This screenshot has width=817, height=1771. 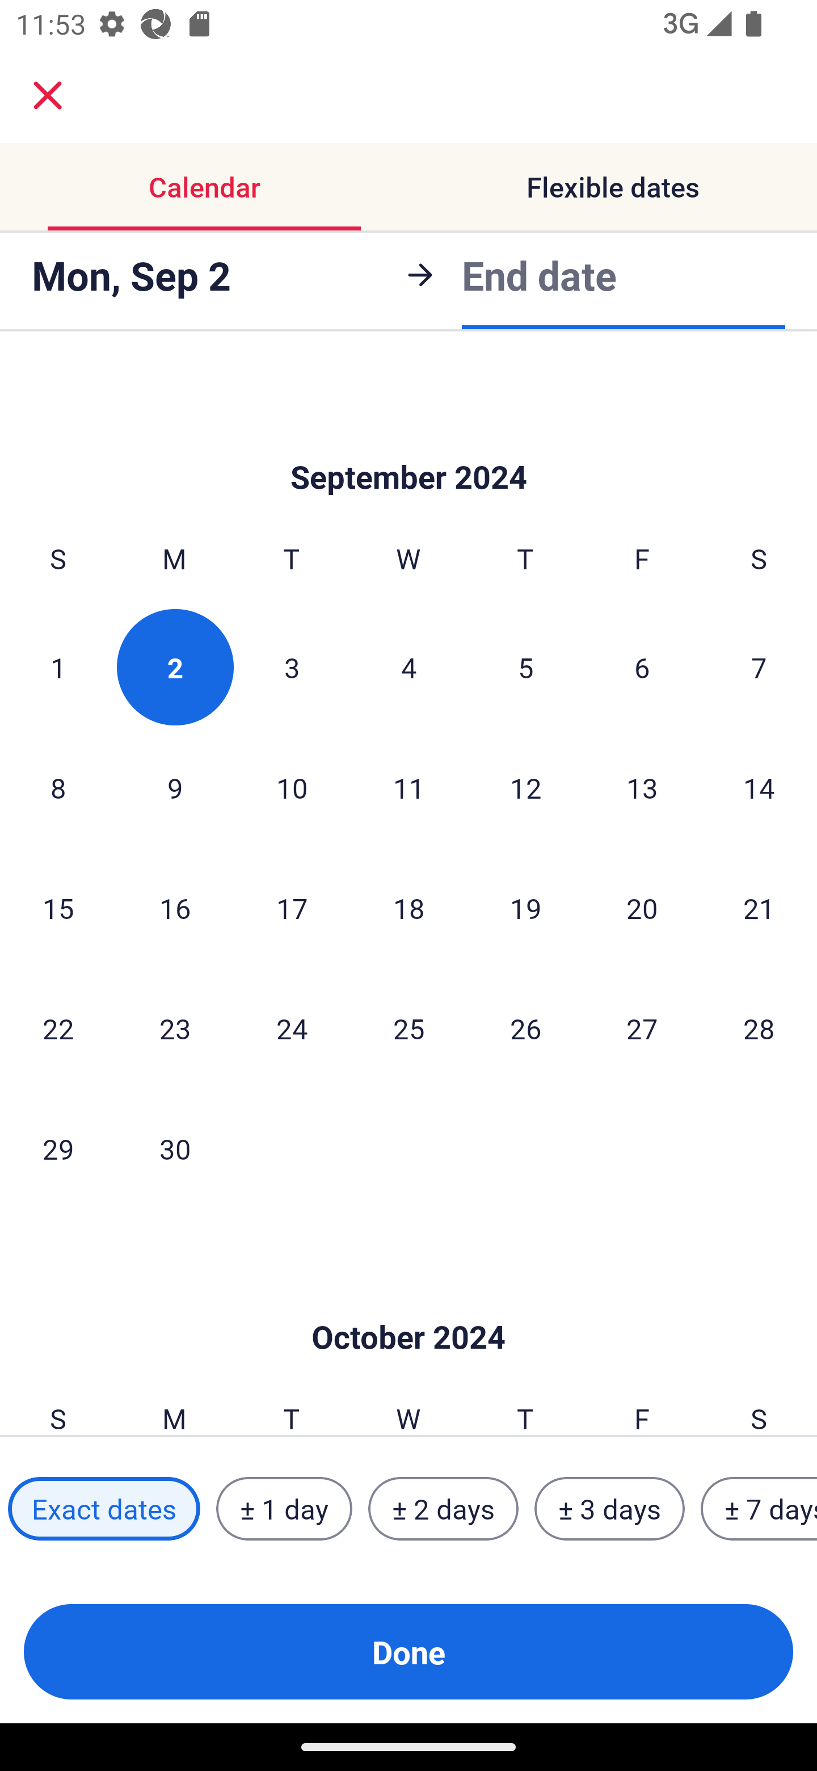 What do you see at coordinates (525, 1027) in the screenshot?
I see `26 Thursday, September 26, 2024` at bounding box center [525, 1027].